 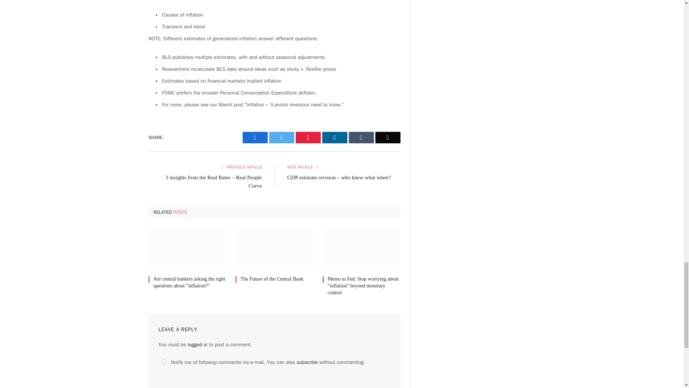 I want to click on Share on LinkedIn, so click(x=334, y=137).